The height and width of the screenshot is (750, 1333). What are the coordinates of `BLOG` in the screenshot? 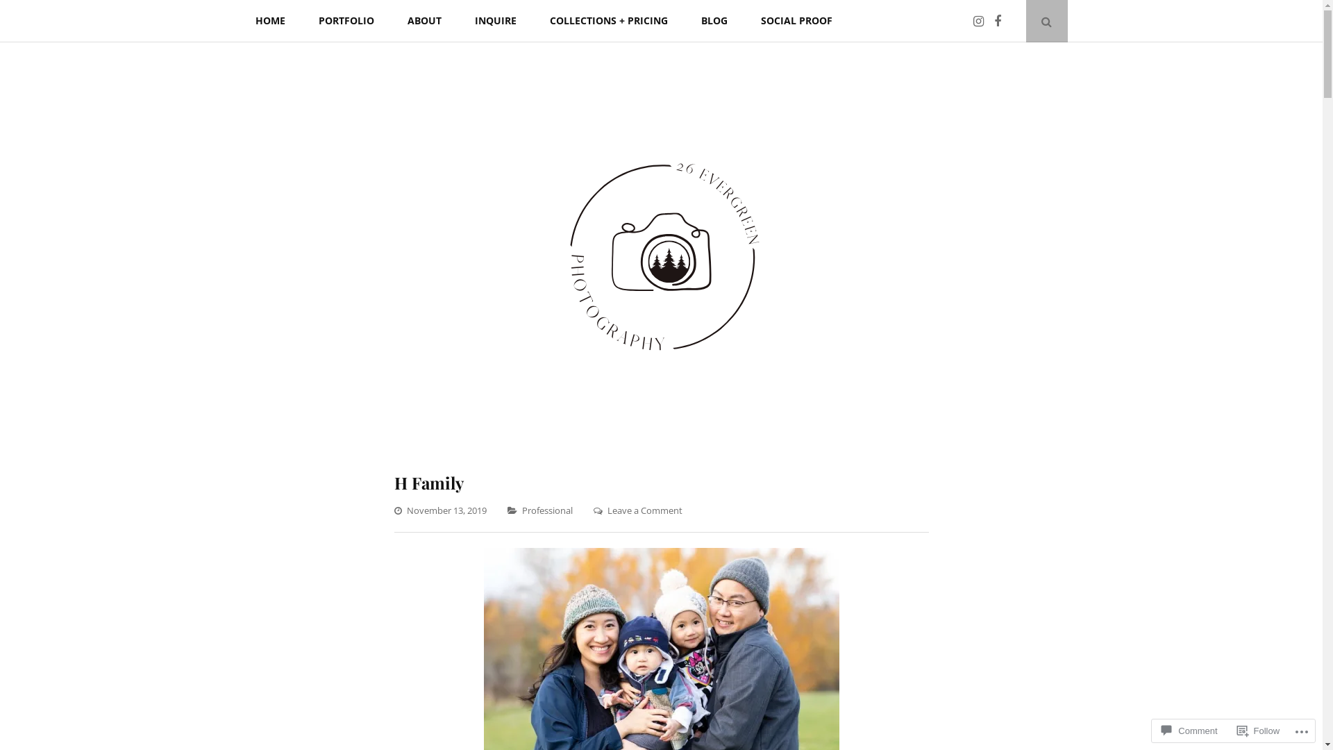 It's located at (714, 21).